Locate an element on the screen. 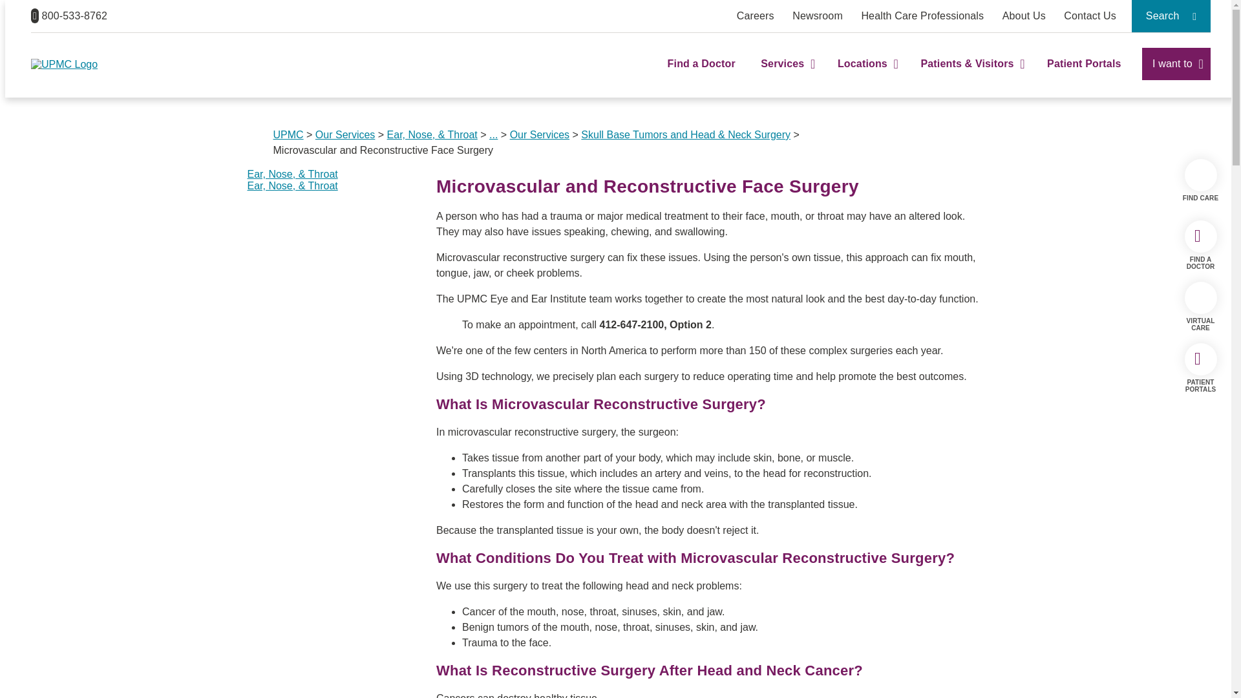 The image size is (1241, 698). Careers is located at coordinates (756, 16).